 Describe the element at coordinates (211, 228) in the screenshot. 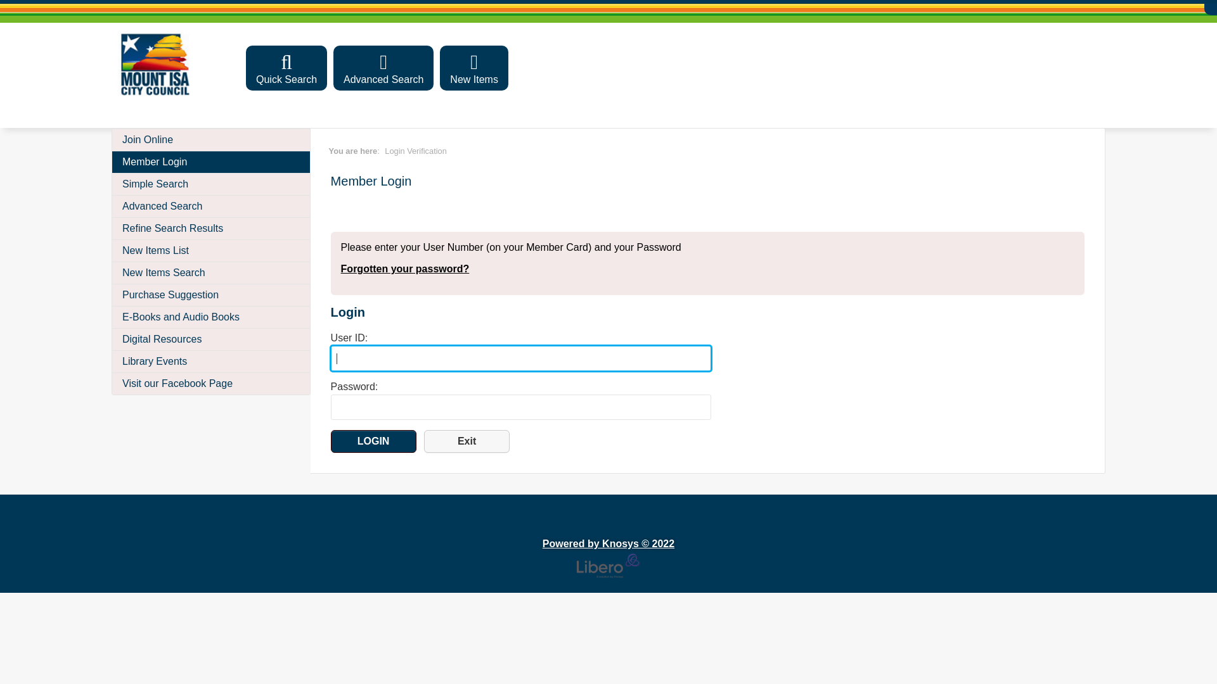

I see `Refine Search Results` at that location.